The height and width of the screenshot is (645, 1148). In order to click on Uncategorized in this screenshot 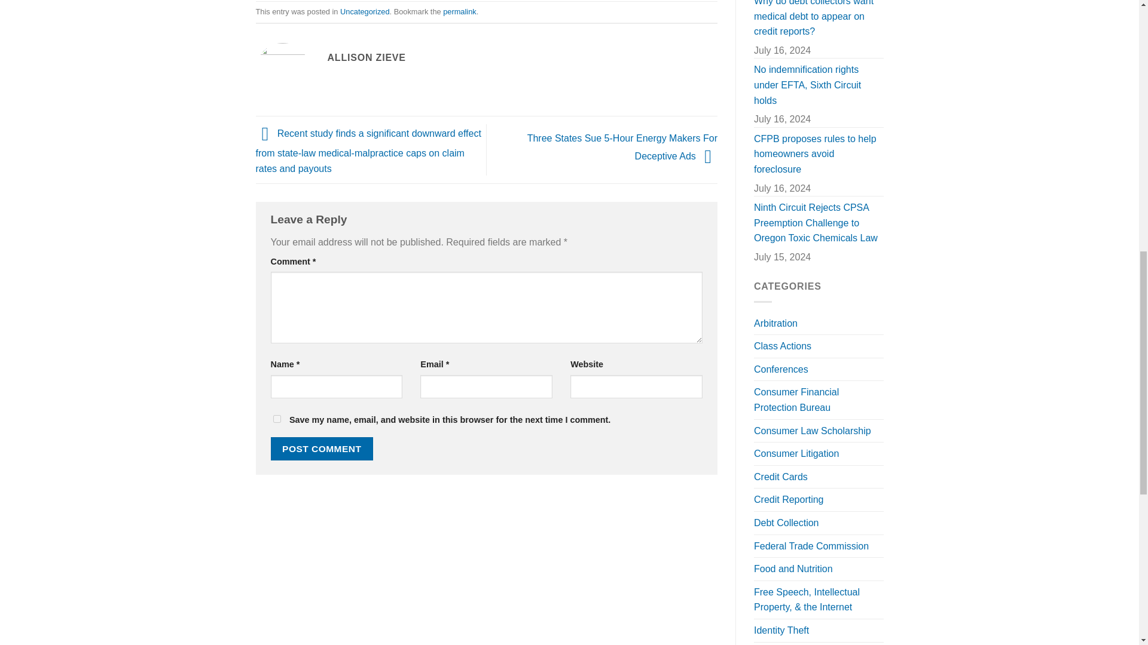, I will do `click(365, 11)`.